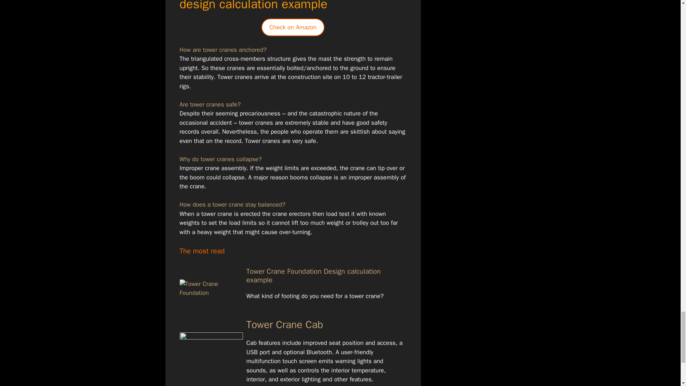 The image size is (686, 386). I want to click on Check on Amazon, so click(293, 27).